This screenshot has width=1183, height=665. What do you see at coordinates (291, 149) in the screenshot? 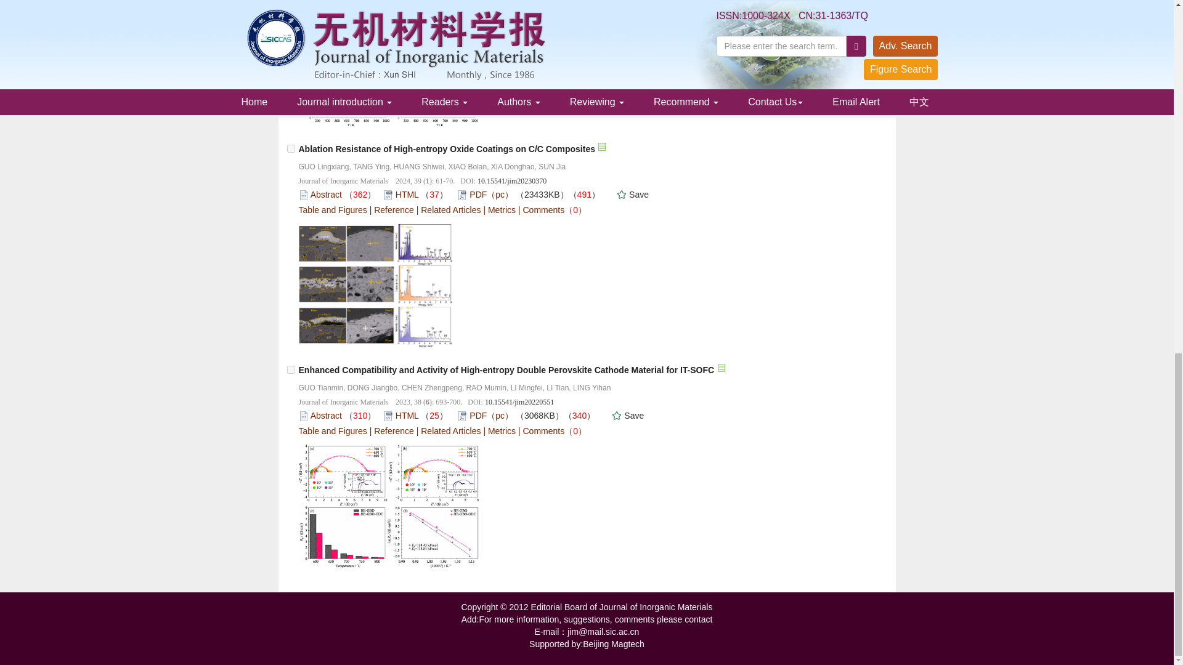
I see `14941` at bounding box center [291, 149].